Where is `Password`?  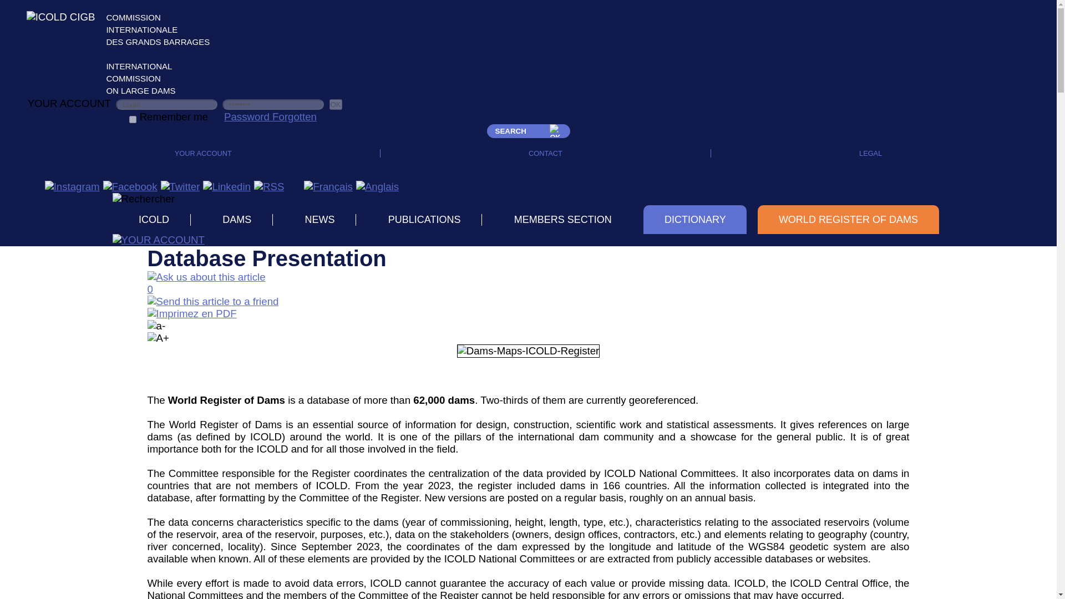
Password is located at coordinates (273, 104).